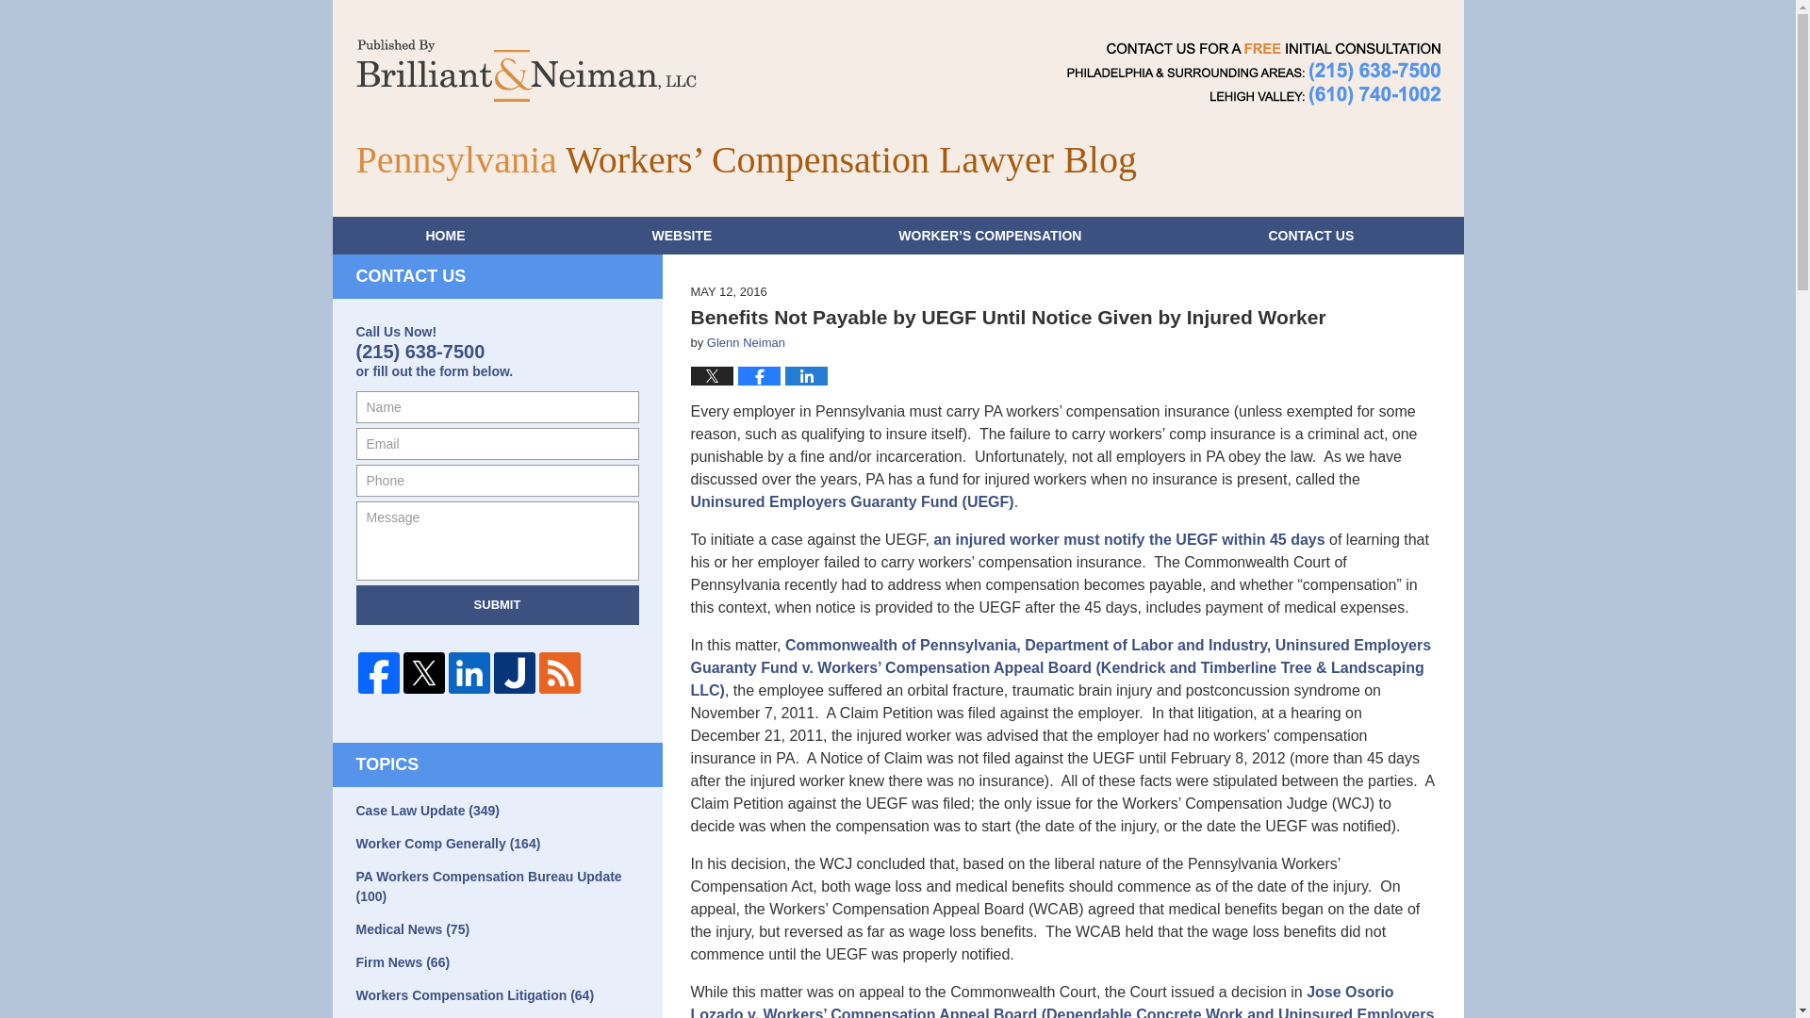 The height and width of the screenshot is (1018, 1810). Describe the element at coordinates (424, 673) in the screenshot. I see `Twitter` at that location.